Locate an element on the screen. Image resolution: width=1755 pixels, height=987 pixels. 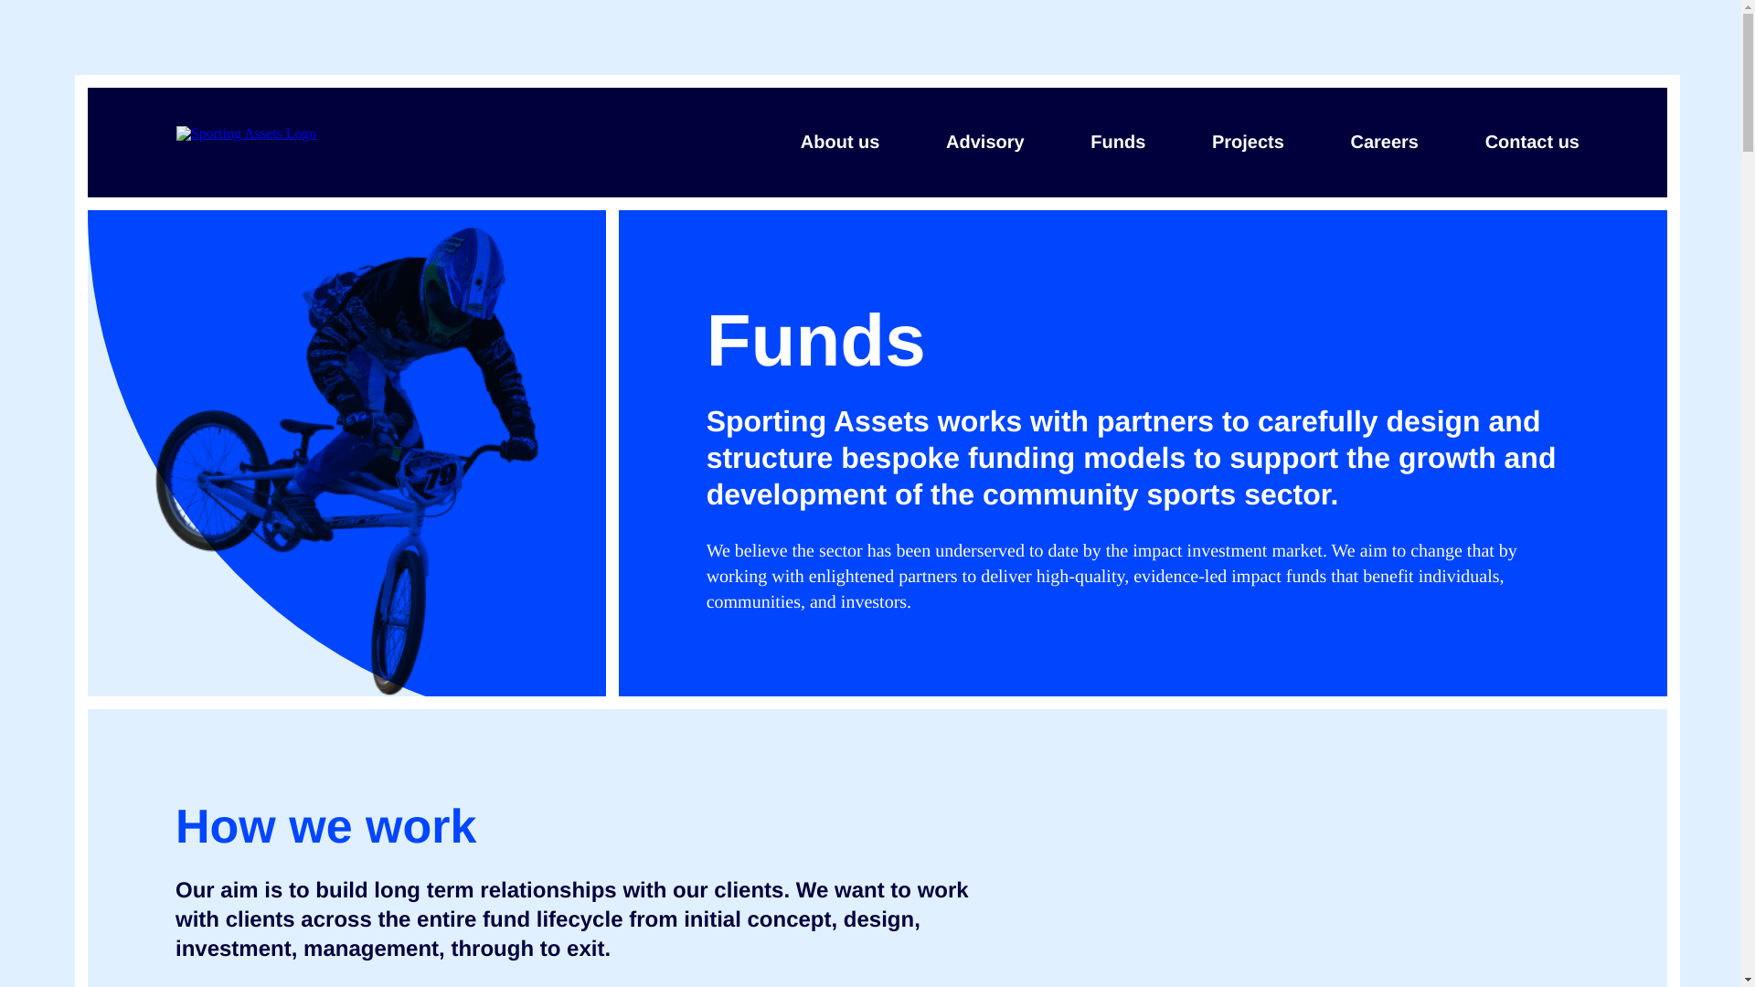
Projects is located at coordinates (1247, 143).